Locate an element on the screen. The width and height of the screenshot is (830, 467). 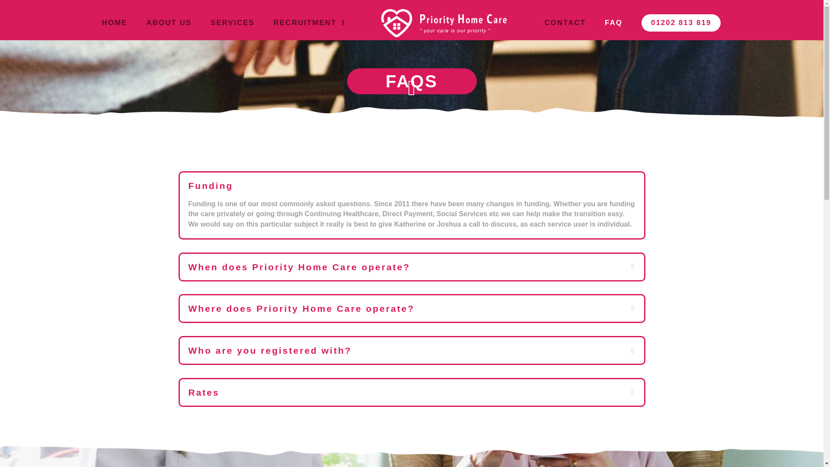
ABOUT US is located at coordinates (169, 30).